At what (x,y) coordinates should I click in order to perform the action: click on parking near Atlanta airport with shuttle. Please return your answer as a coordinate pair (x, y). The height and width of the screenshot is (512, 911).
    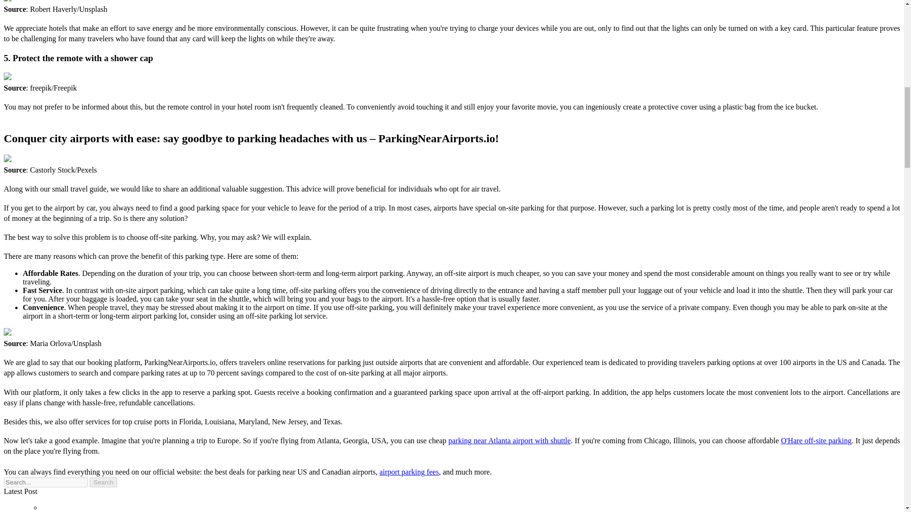
    Looking at the image, I should click on (510, 441).